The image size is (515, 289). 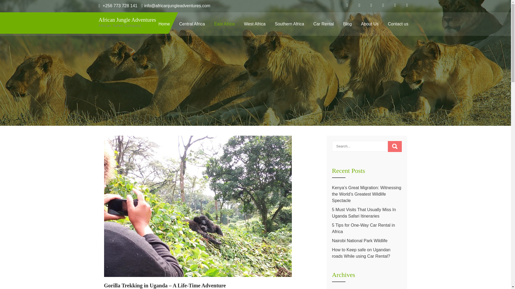 I want to click on African Jungle Adventures, so click(x=133, y=20).